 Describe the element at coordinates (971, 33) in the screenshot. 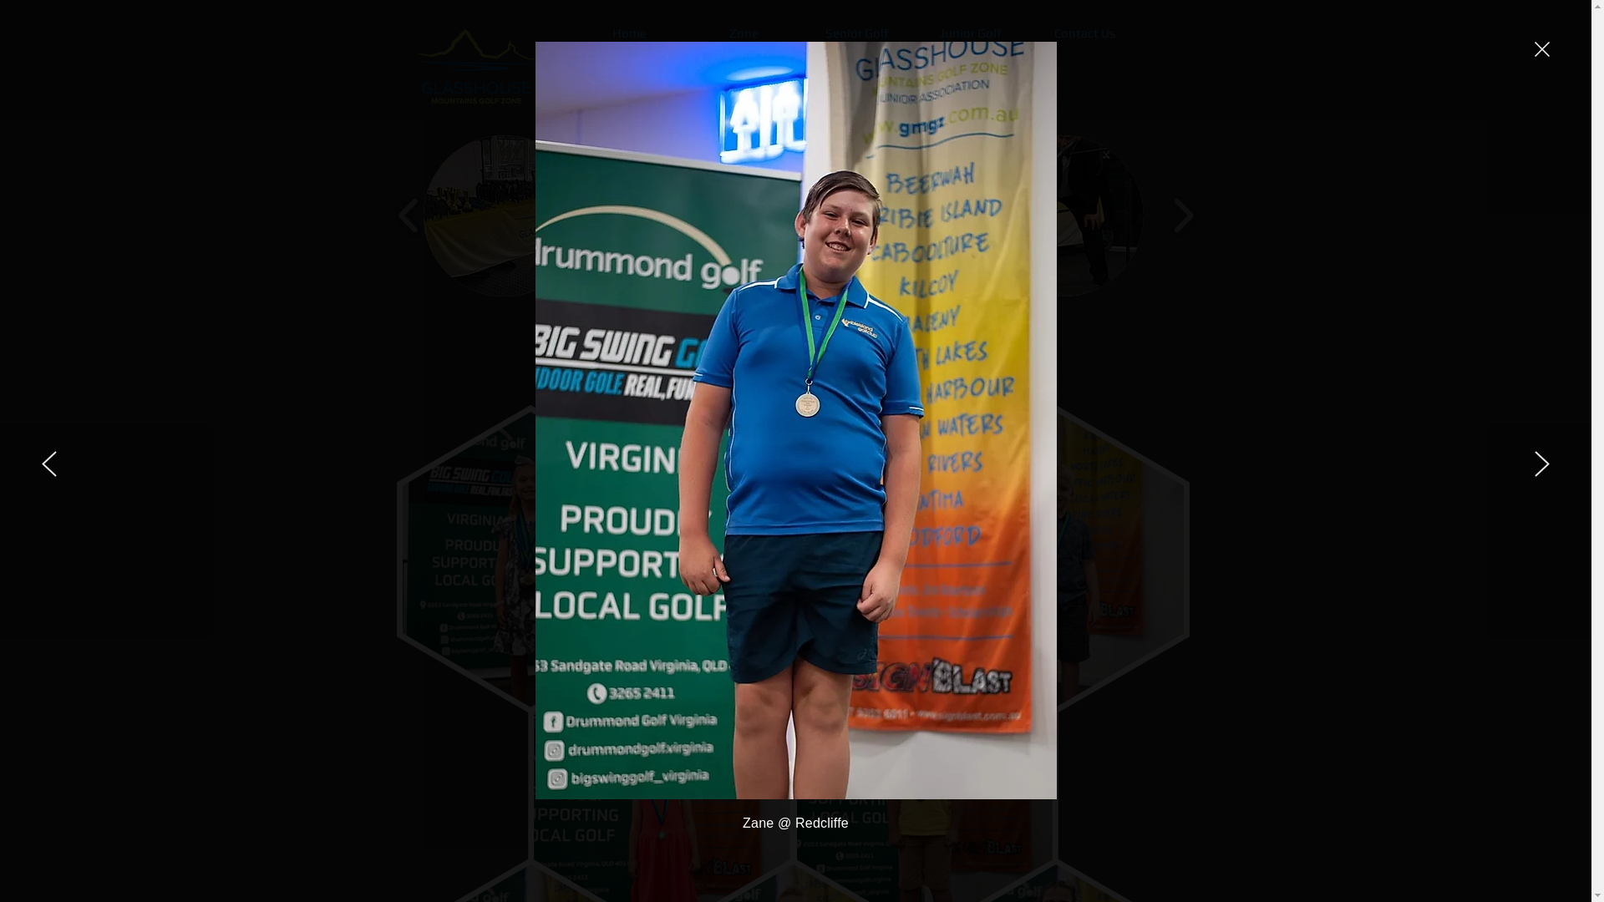

I see `Junior Golf` at that location.